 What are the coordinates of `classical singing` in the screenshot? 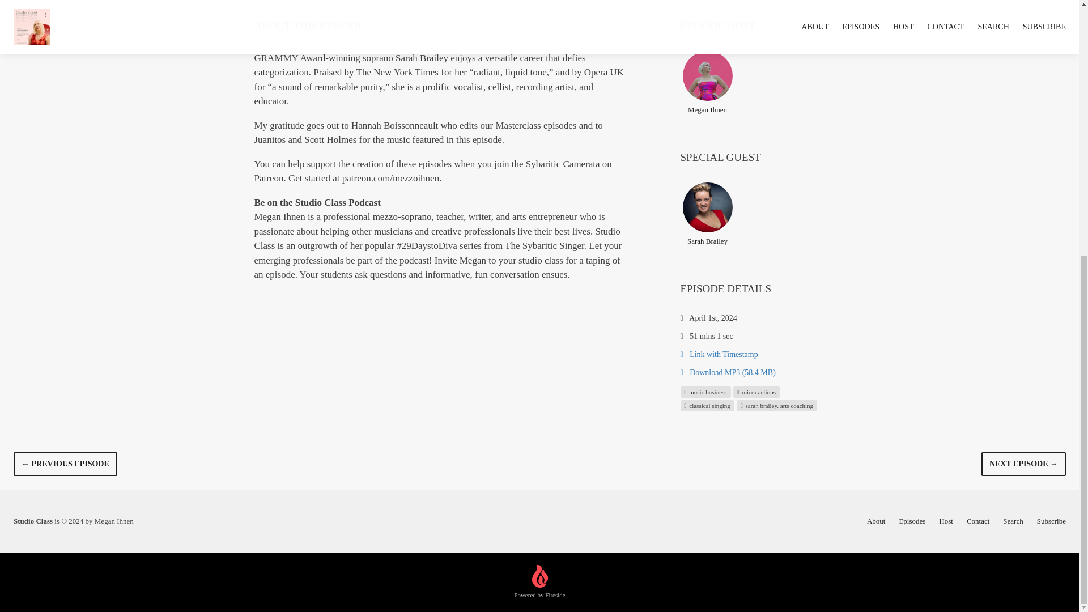 It's located at (707, 405).